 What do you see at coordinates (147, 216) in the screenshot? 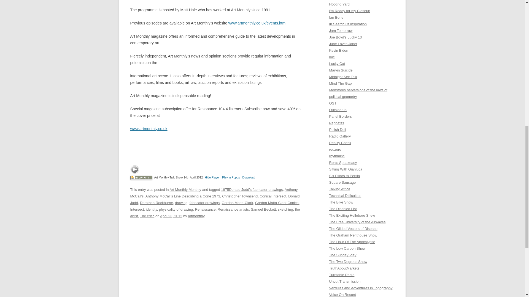
I see `The critic` at bounding box center [147, 216].